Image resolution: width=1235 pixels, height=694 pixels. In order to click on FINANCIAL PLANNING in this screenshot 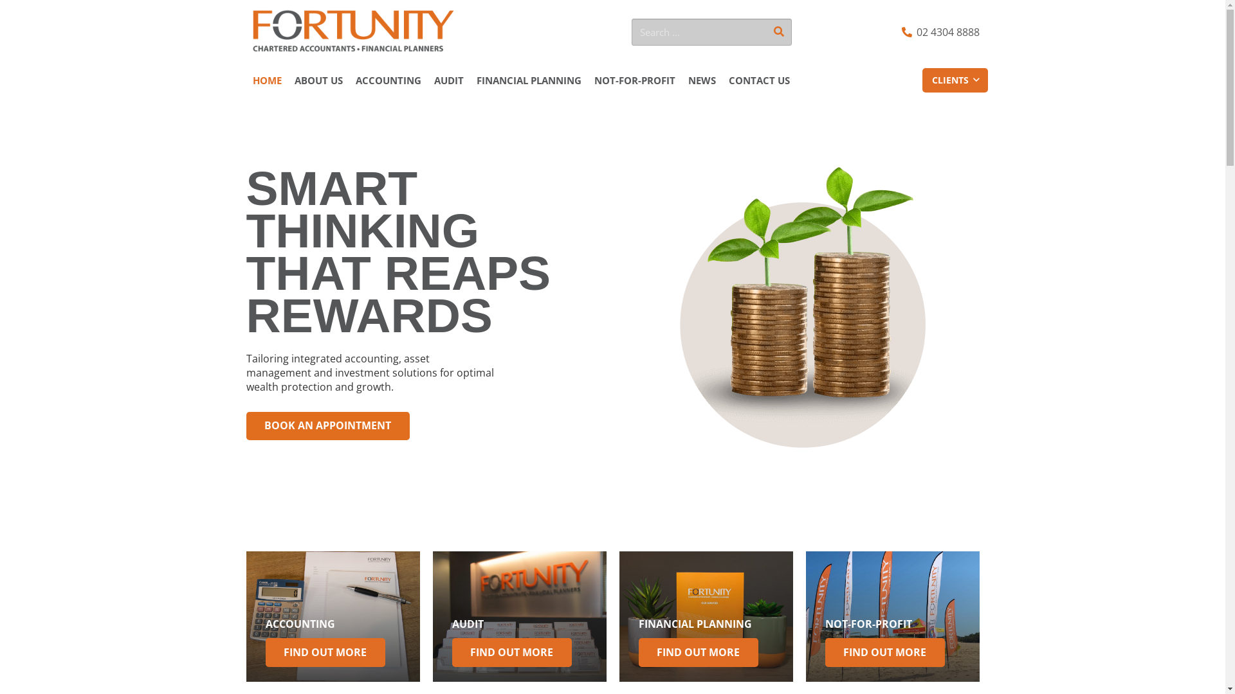, I will do `click(529, 80)`.